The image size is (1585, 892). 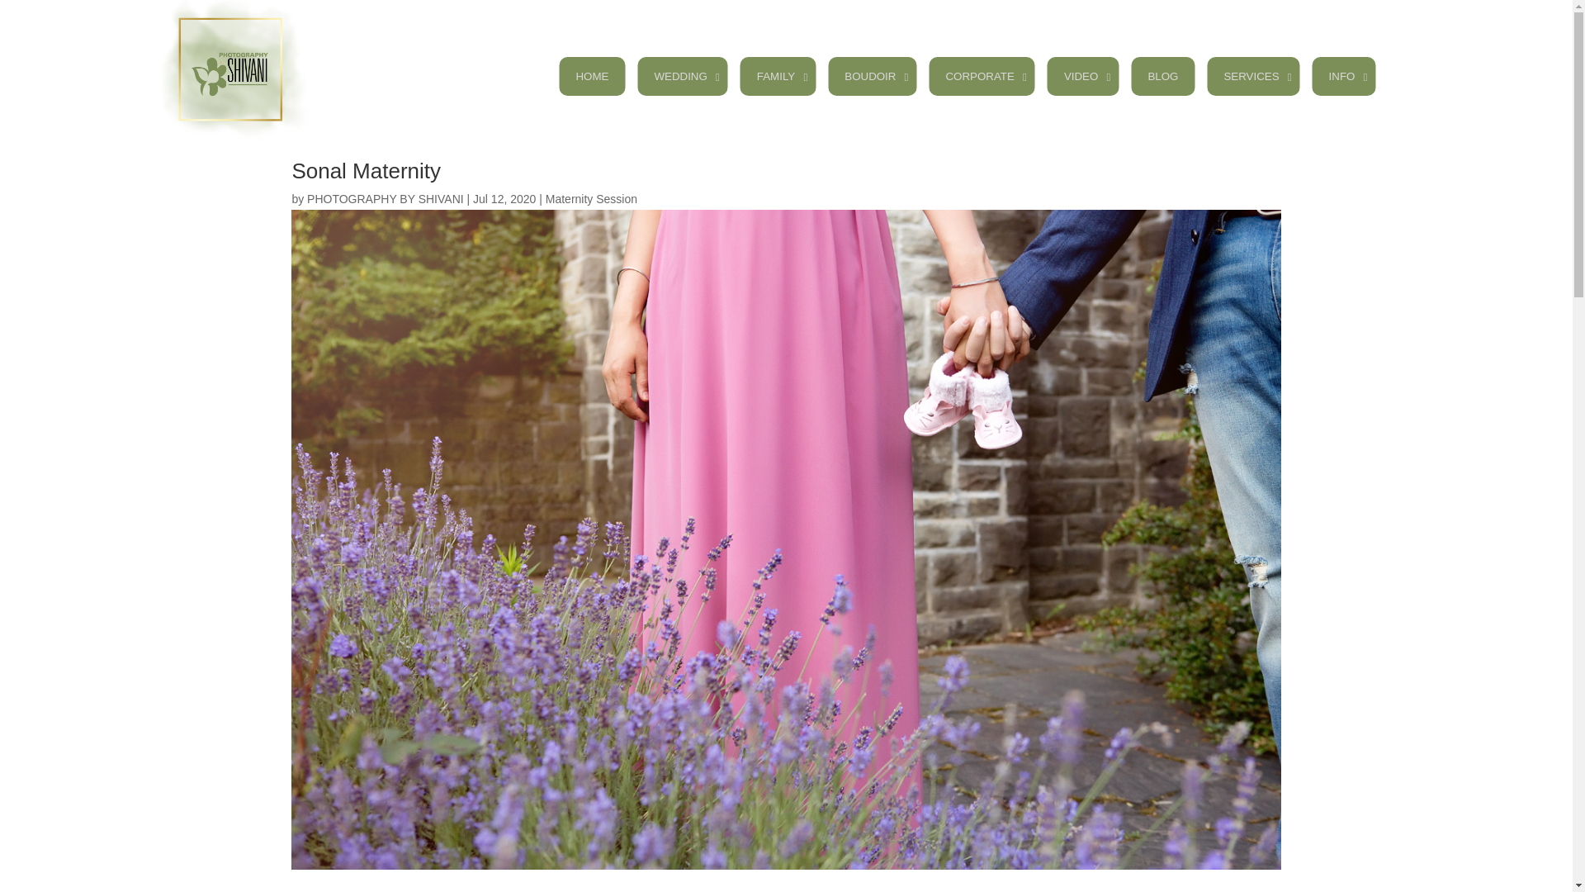 I want to click on Posts by PHOTOGRAPHY BY SHIVANI, so click(x=386, y=199).